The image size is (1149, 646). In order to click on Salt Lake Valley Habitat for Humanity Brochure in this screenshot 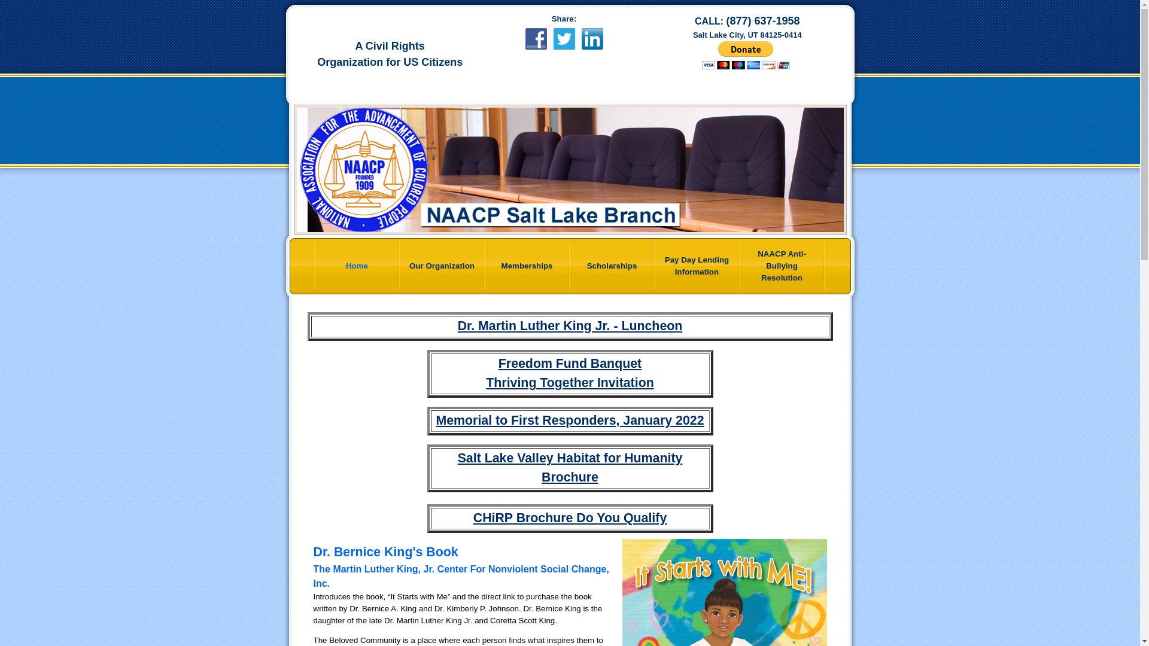, I will do `click(570, 468)`.